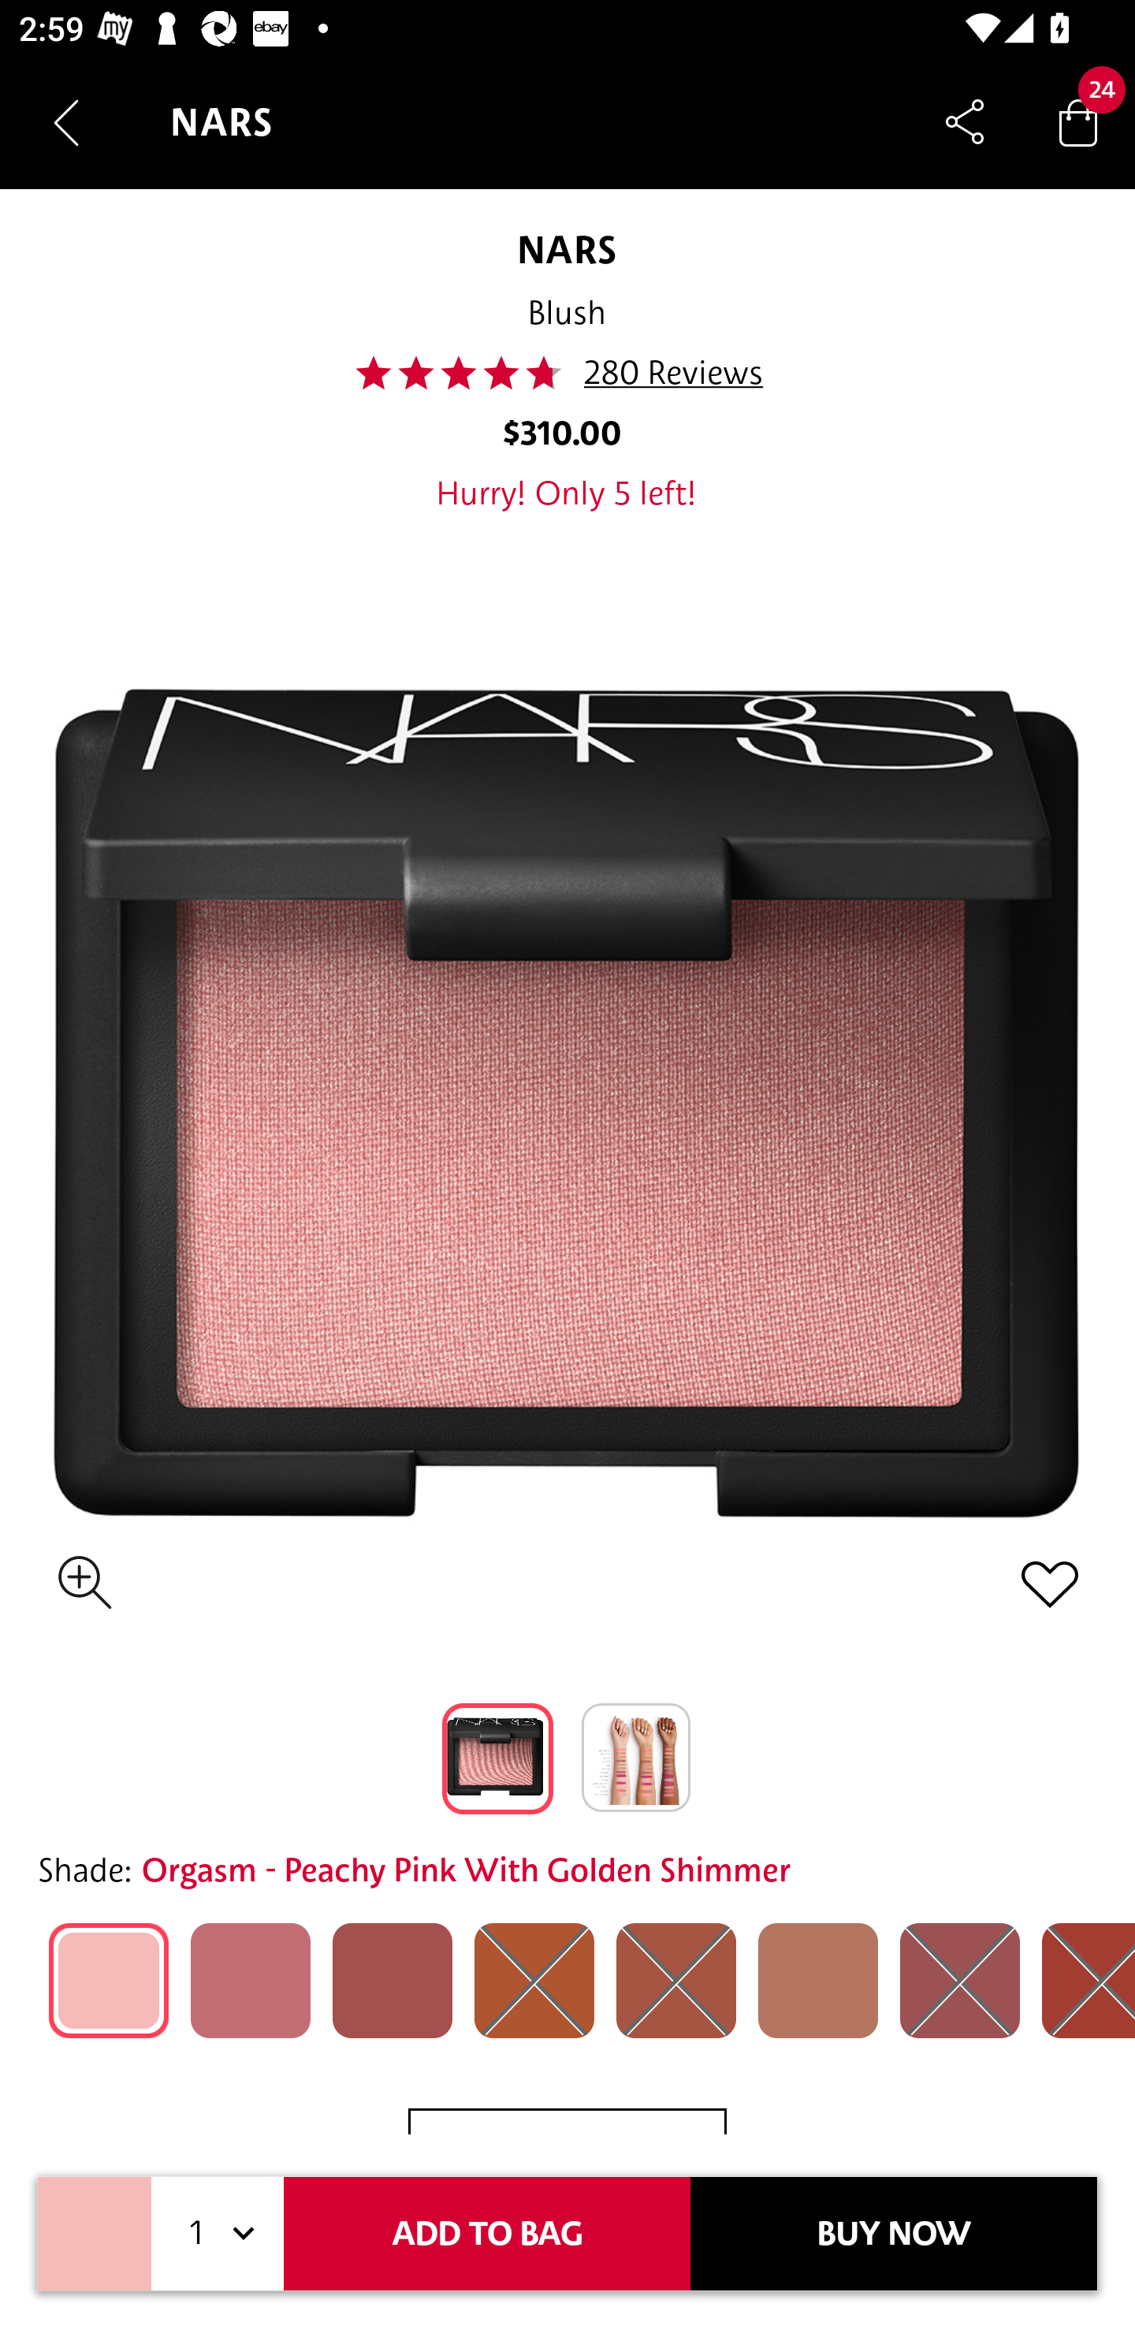  I want to click on NARS, so click(566, 249).